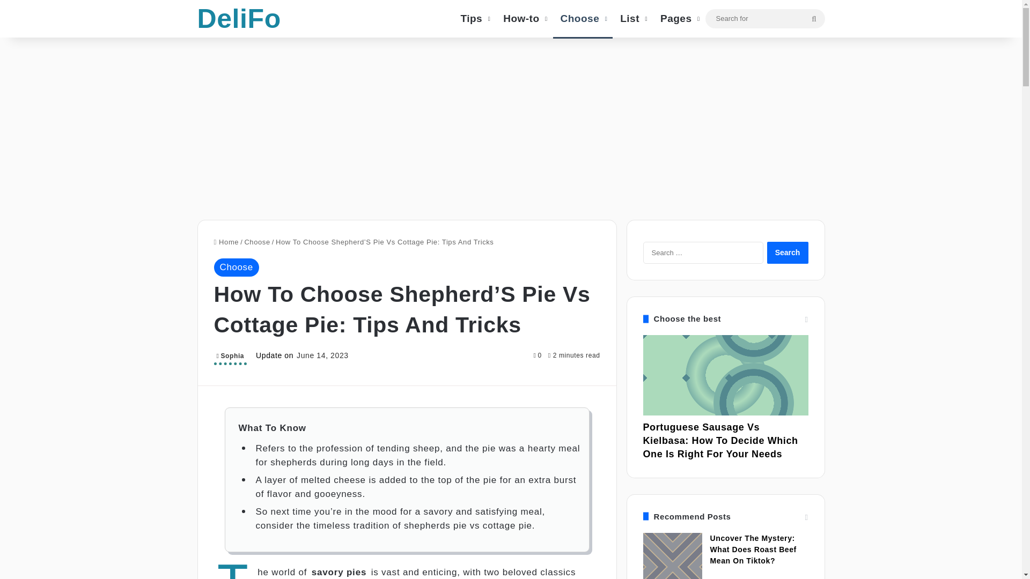 Image resolution: width=1030 pixels, height=579 pixels. Describe the element at coordinates (257, 242) in the screenshot. I see `Choose` at that location.